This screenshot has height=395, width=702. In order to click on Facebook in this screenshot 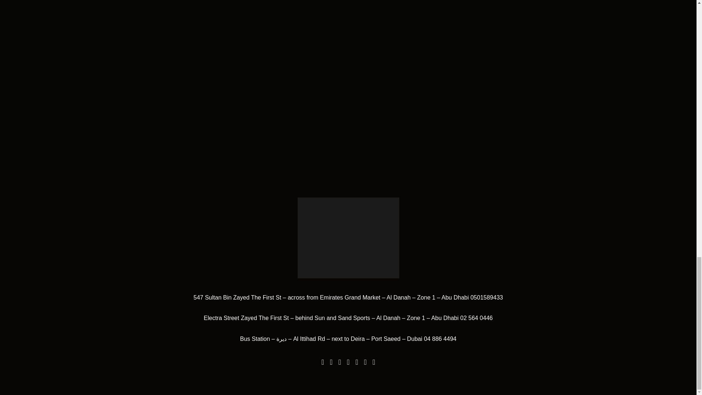, I will do `click(331, 362)`.